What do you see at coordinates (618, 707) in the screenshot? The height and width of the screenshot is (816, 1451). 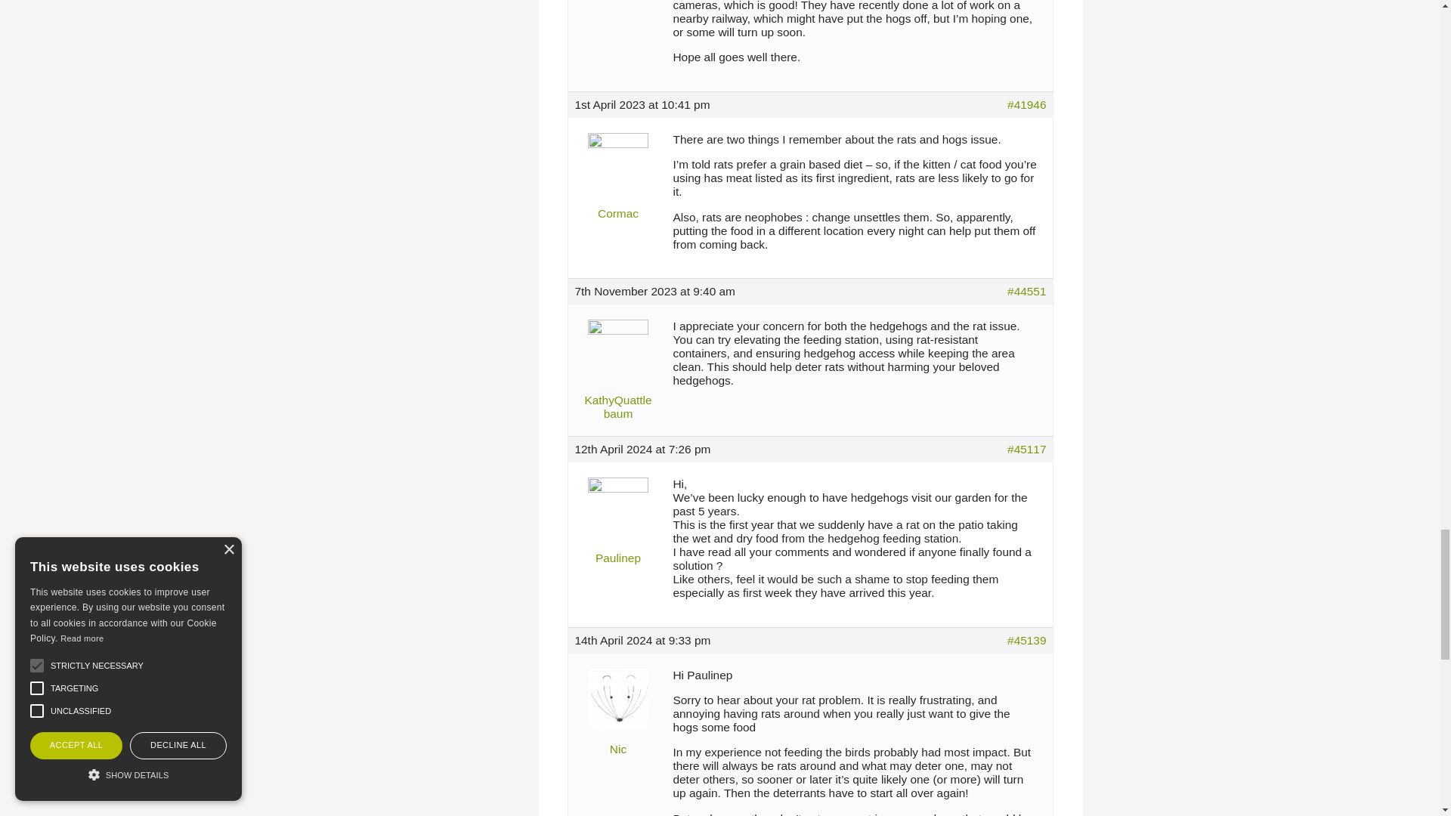 I see `View Nic's profile` at bounding box center [618, 707].